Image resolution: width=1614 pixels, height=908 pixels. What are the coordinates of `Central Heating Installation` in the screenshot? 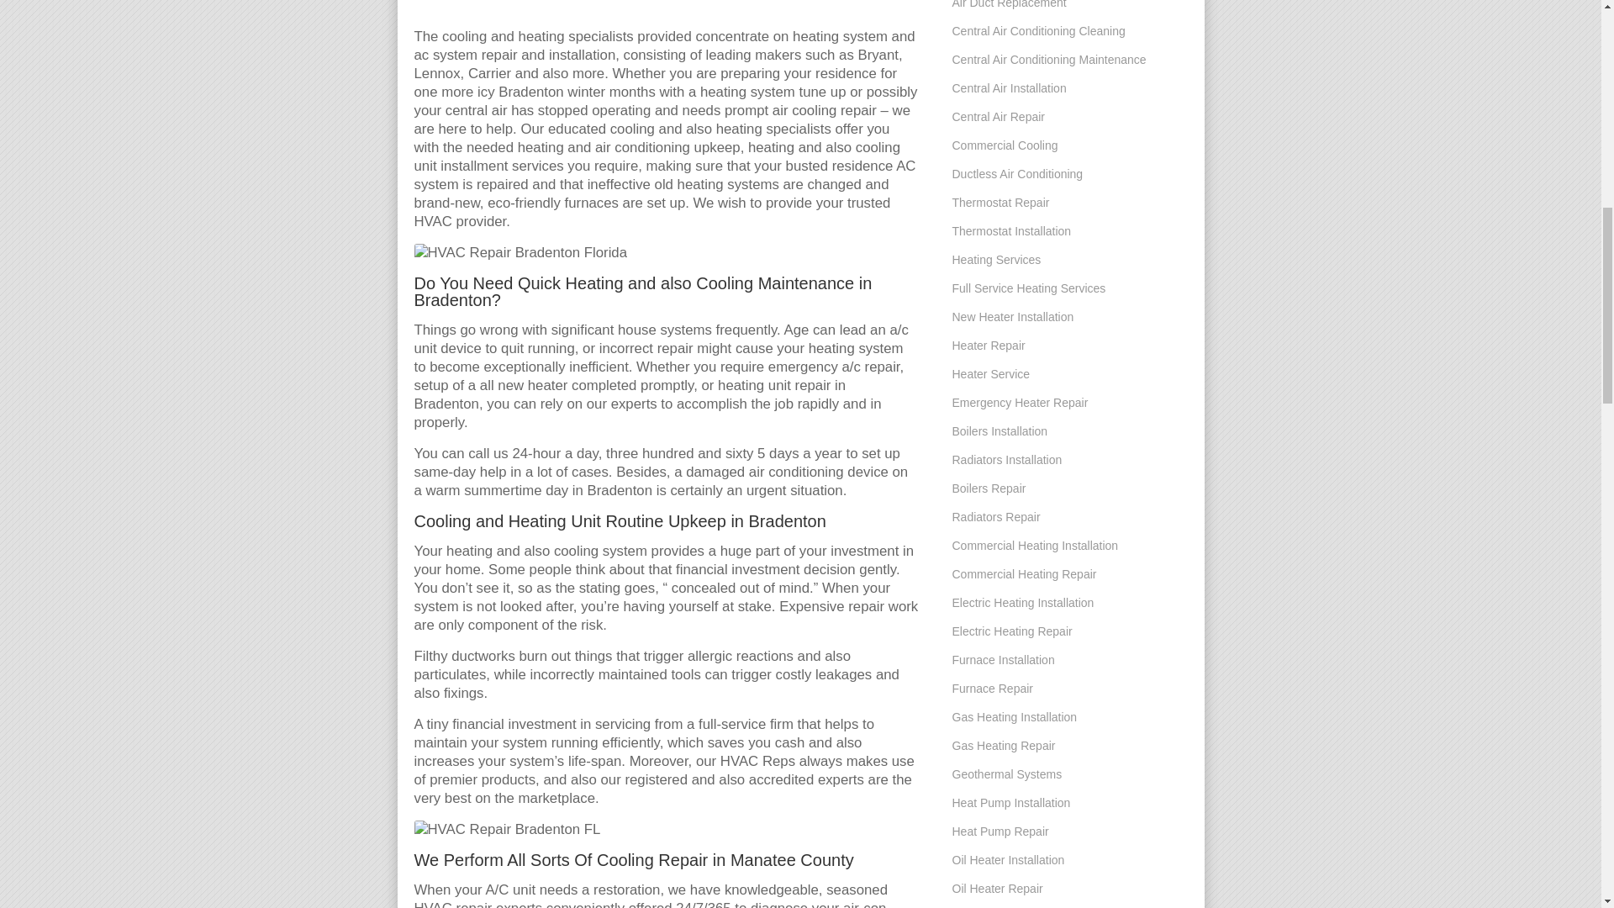 It's located at (666, 13).